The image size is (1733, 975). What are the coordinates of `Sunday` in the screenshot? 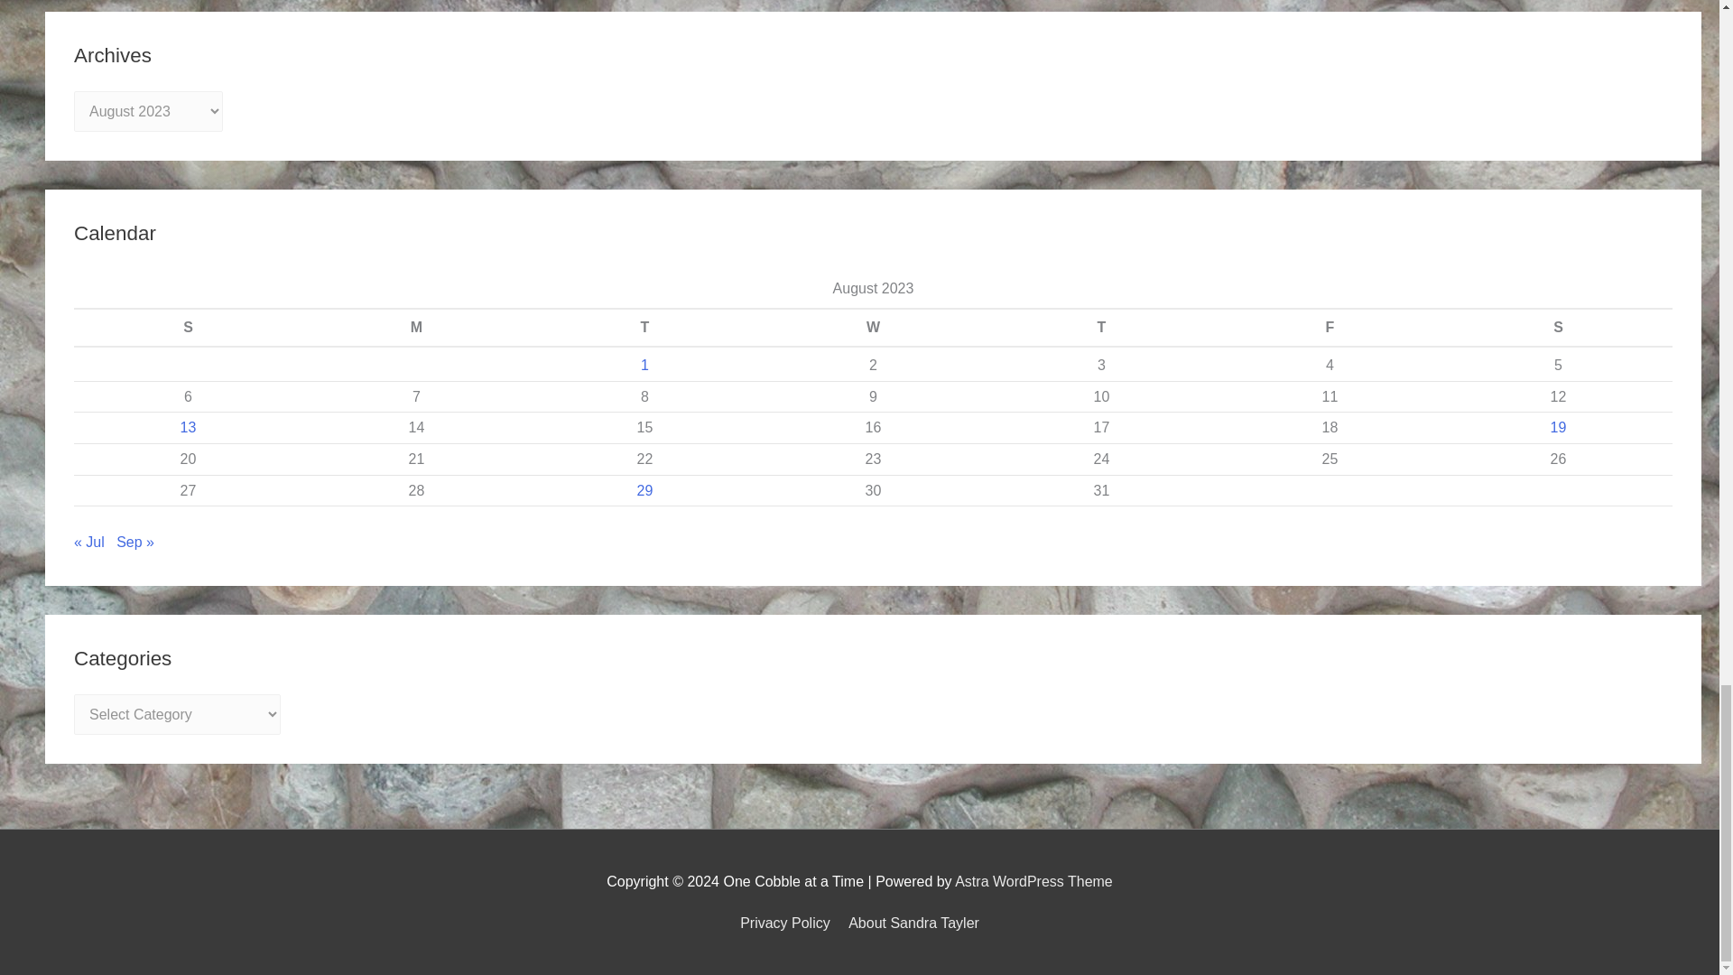 It's located at (188, 327).